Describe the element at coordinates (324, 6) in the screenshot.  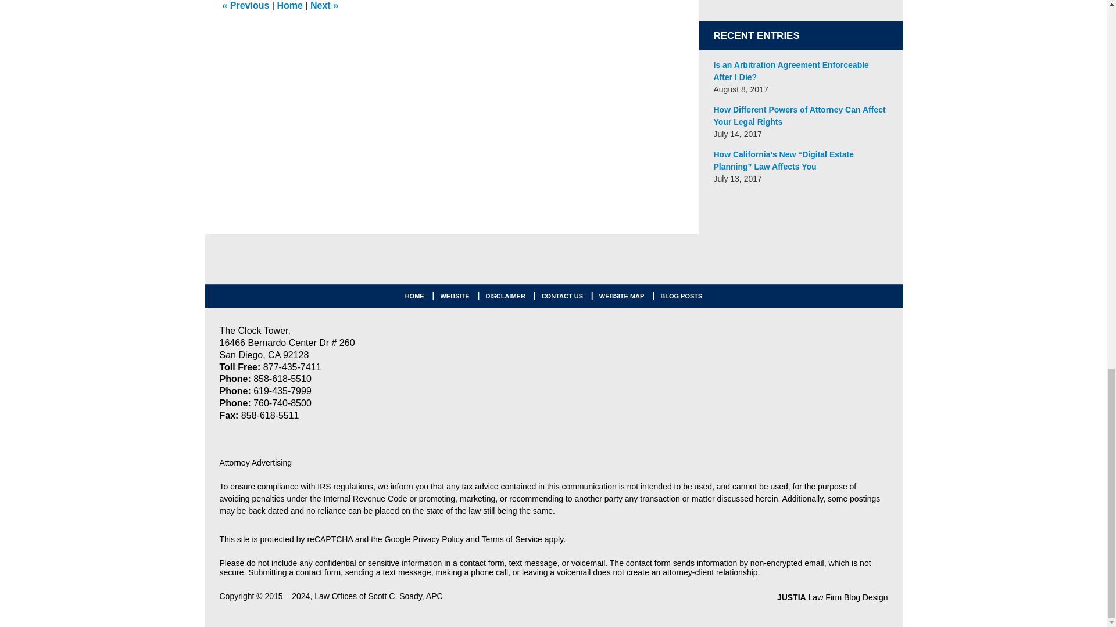
I see `Dealing With Break Ups in Your Estate Plan` at that location.